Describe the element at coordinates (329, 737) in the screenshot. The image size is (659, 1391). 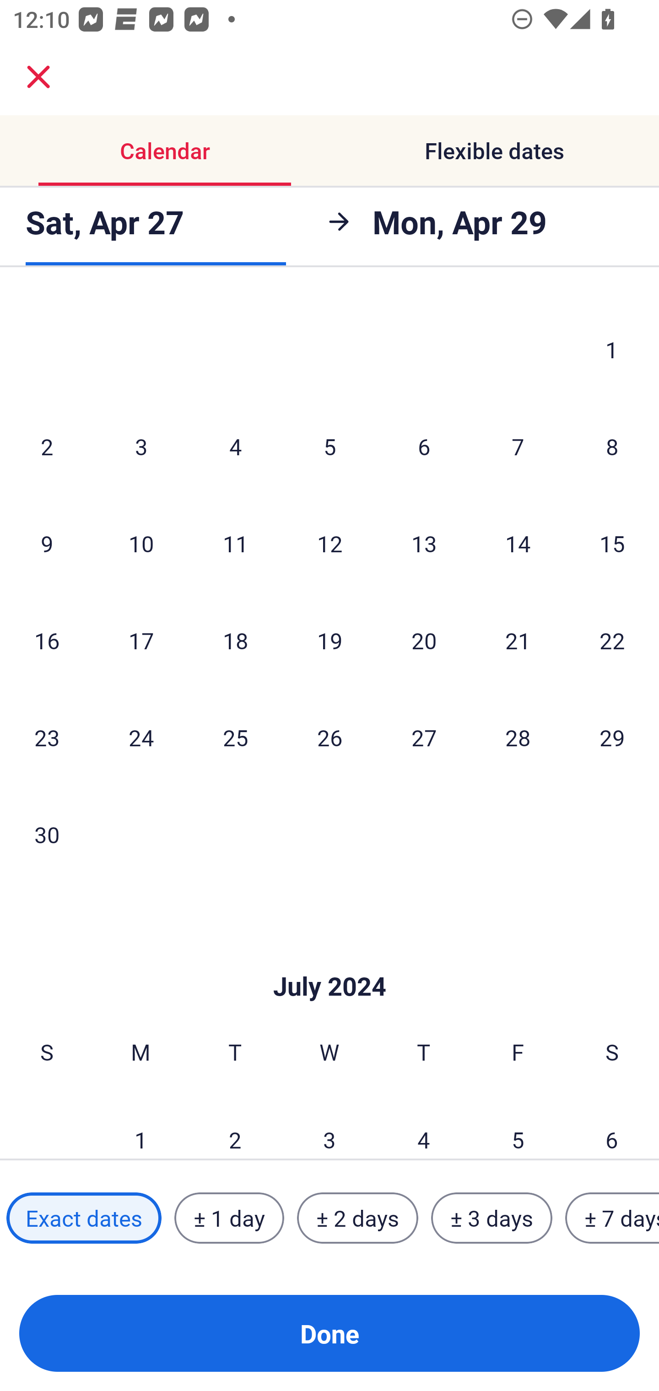
I see `26 Wednesday, June 26, 2024` at that location.